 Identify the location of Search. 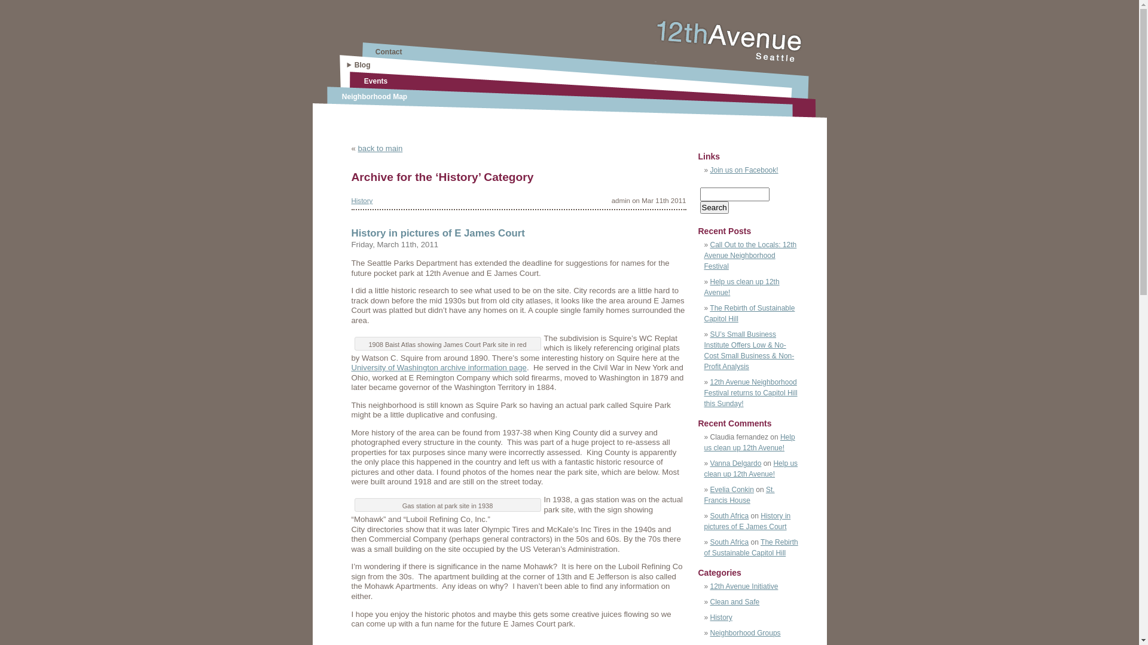
(714, 208).